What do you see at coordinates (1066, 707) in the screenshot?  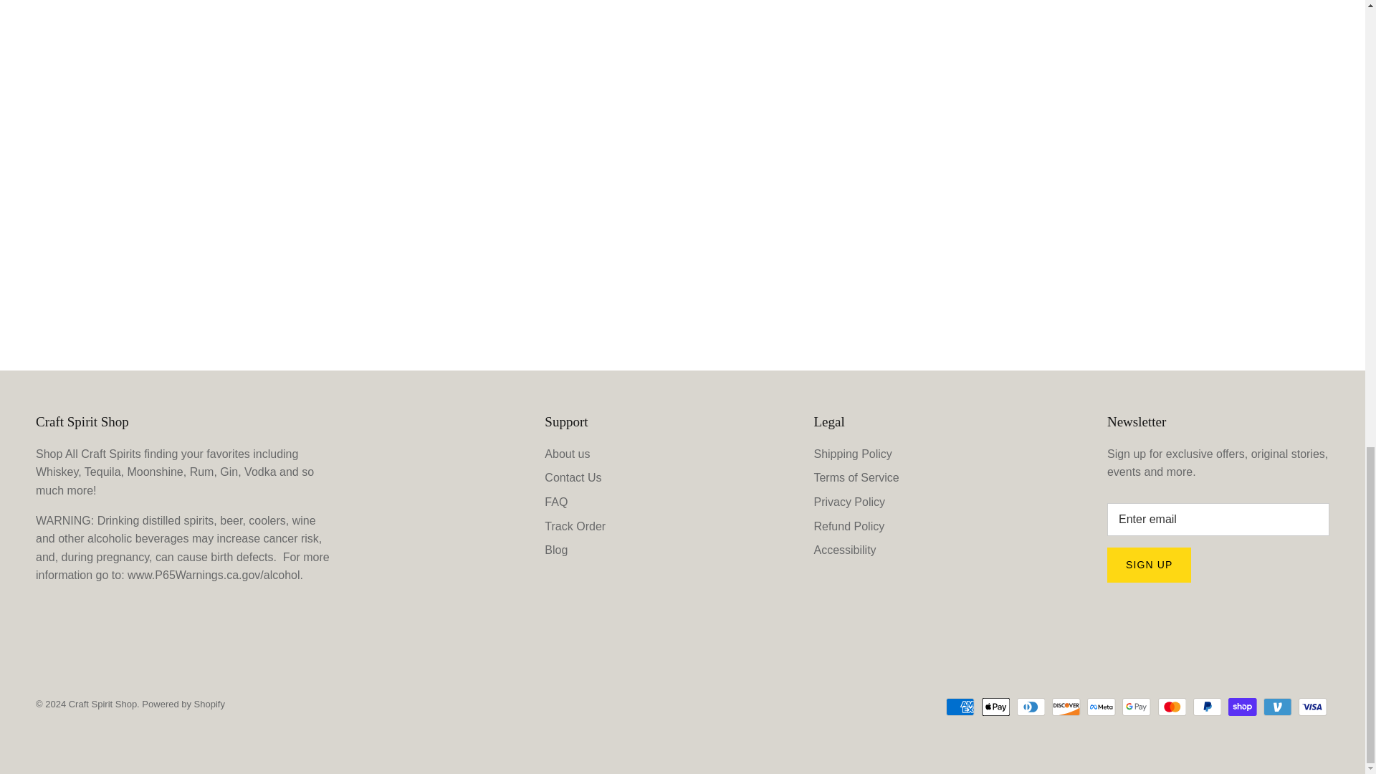 I see `Discover` at bounding box center [1066, 707].